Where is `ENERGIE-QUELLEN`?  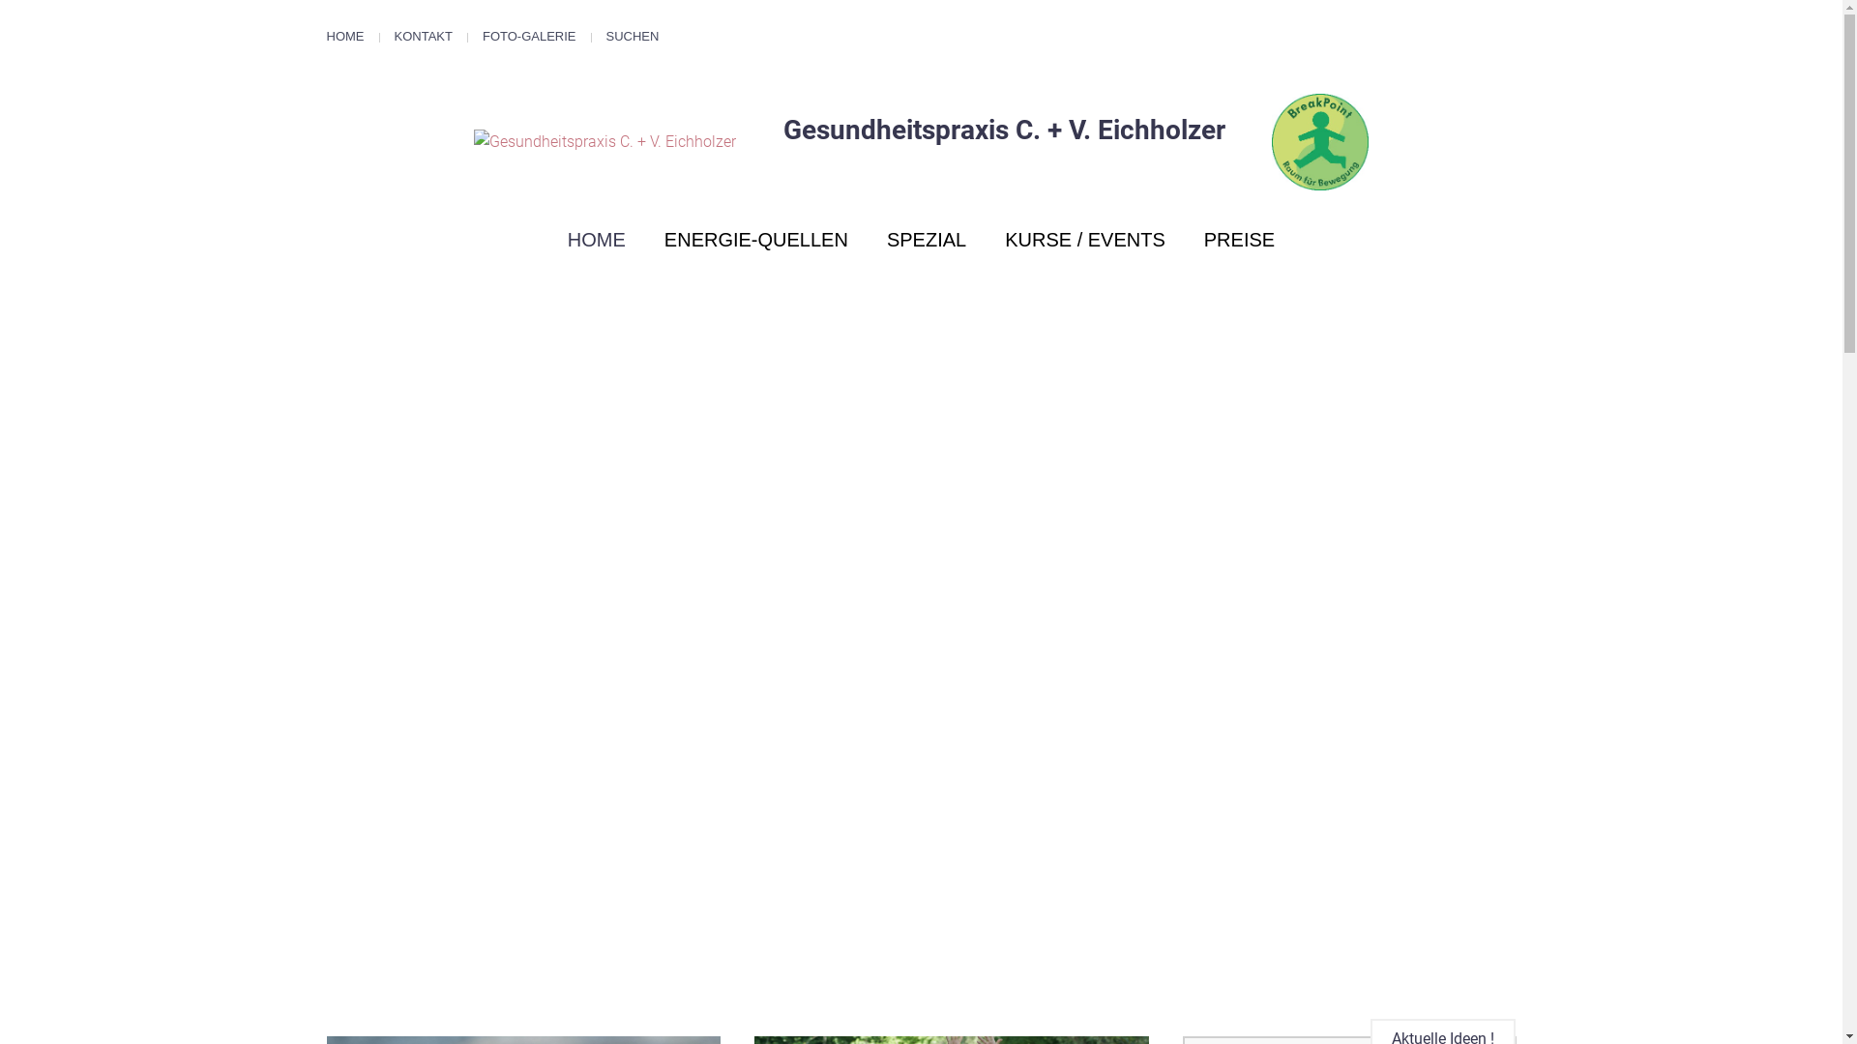 ENERGIE-QUELLEN is located at coordinates (756, 240).